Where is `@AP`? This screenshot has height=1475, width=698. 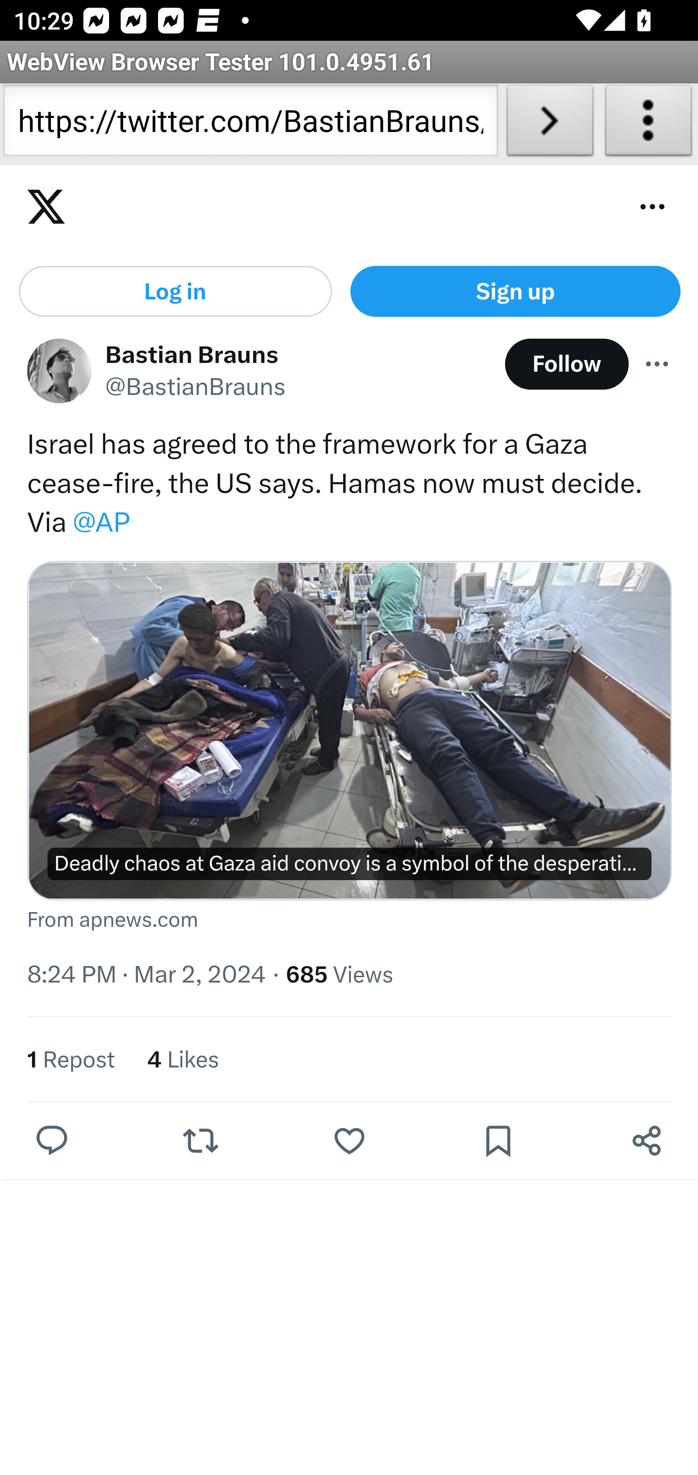 @AP is located at coordinates (101, 523).